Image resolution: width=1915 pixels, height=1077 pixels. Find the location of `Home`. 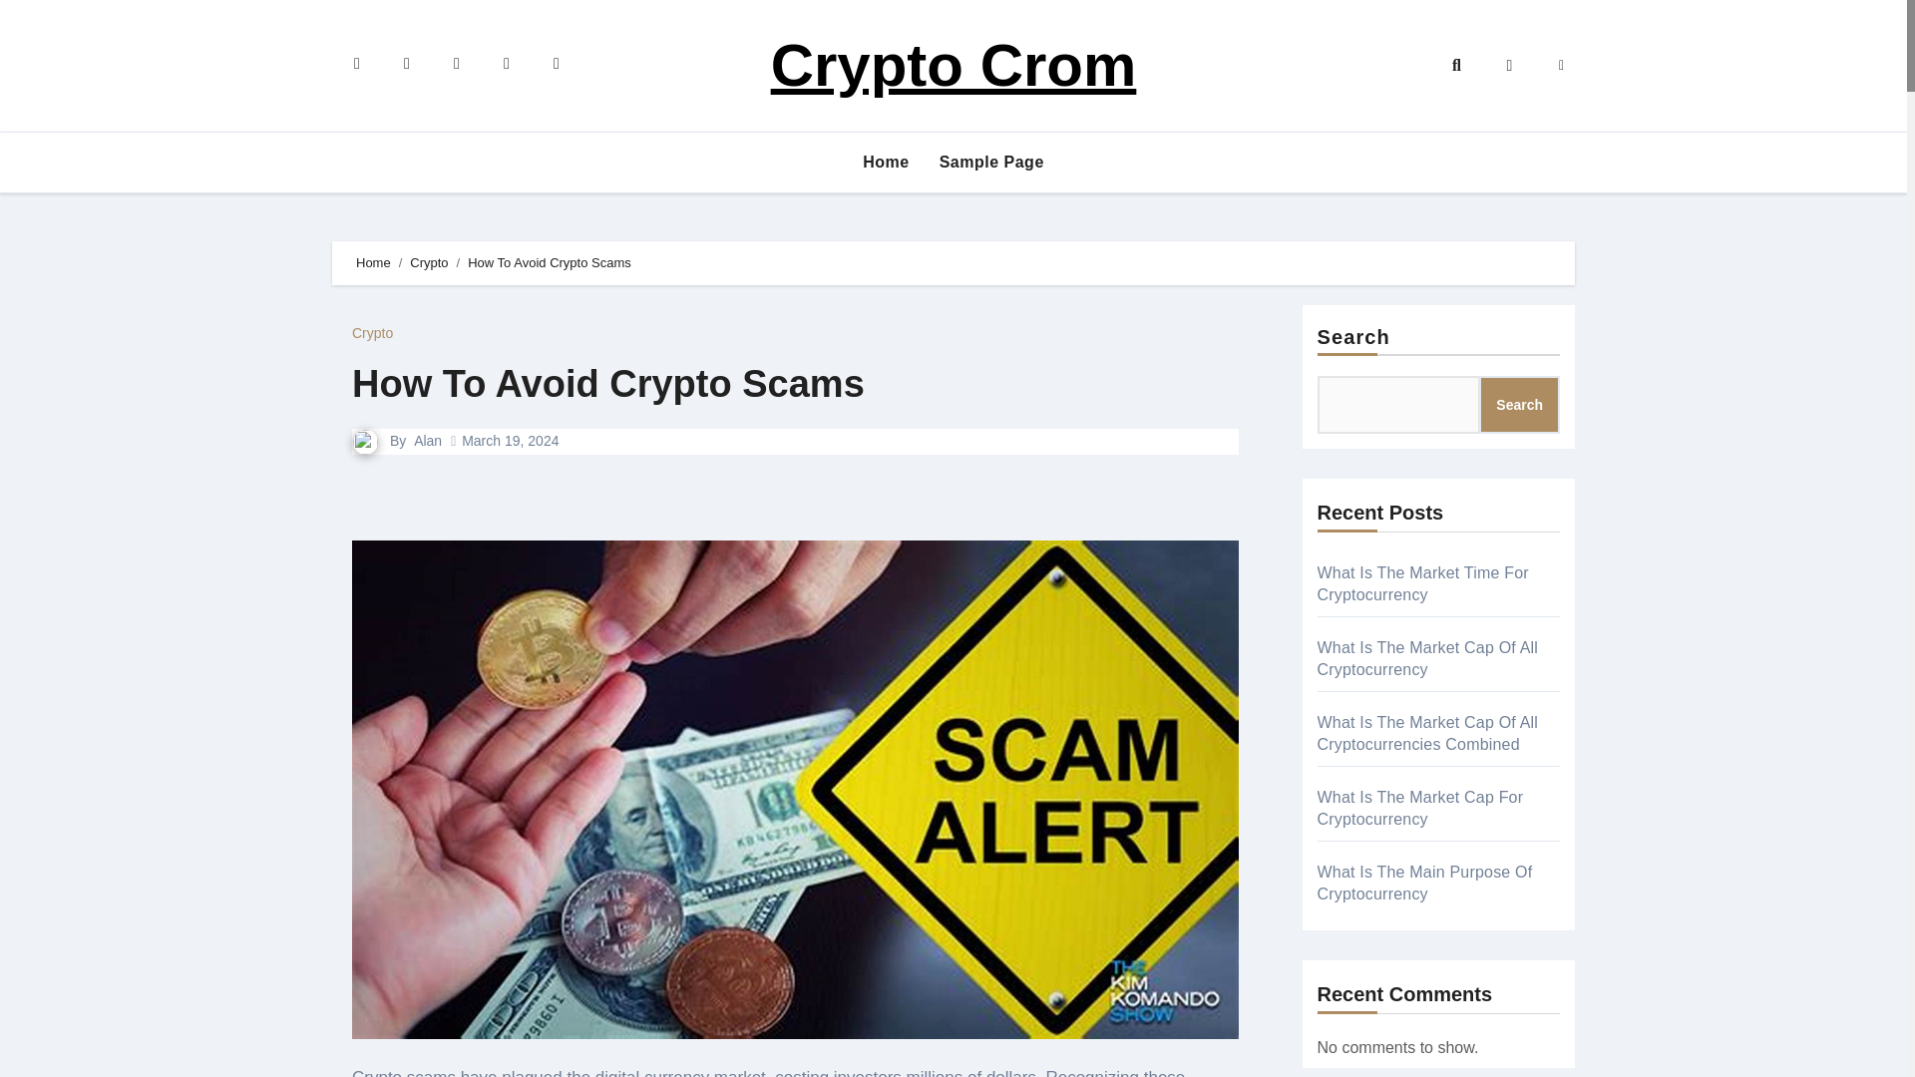

Home is located at coordinates (373, 262).